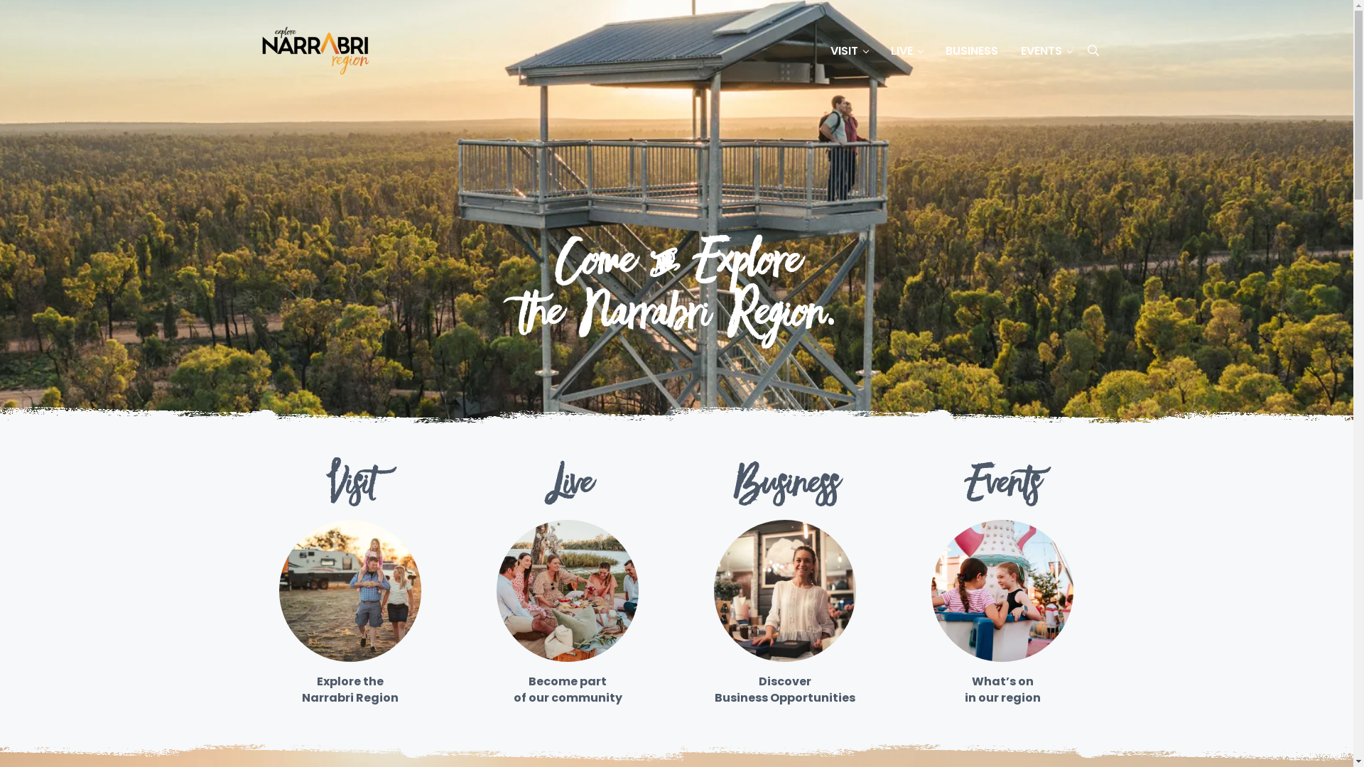 This screenshot has height=767, width=1364. What do you see at coordinates (1093, 50) in the screenshot?
I see `Search` at bounding box center [1093, 50].